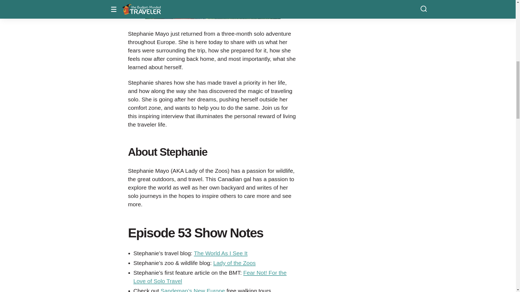  Describe the element at coordinates (220, 253) in the screenshot. I see `The World As I See It` at that location.